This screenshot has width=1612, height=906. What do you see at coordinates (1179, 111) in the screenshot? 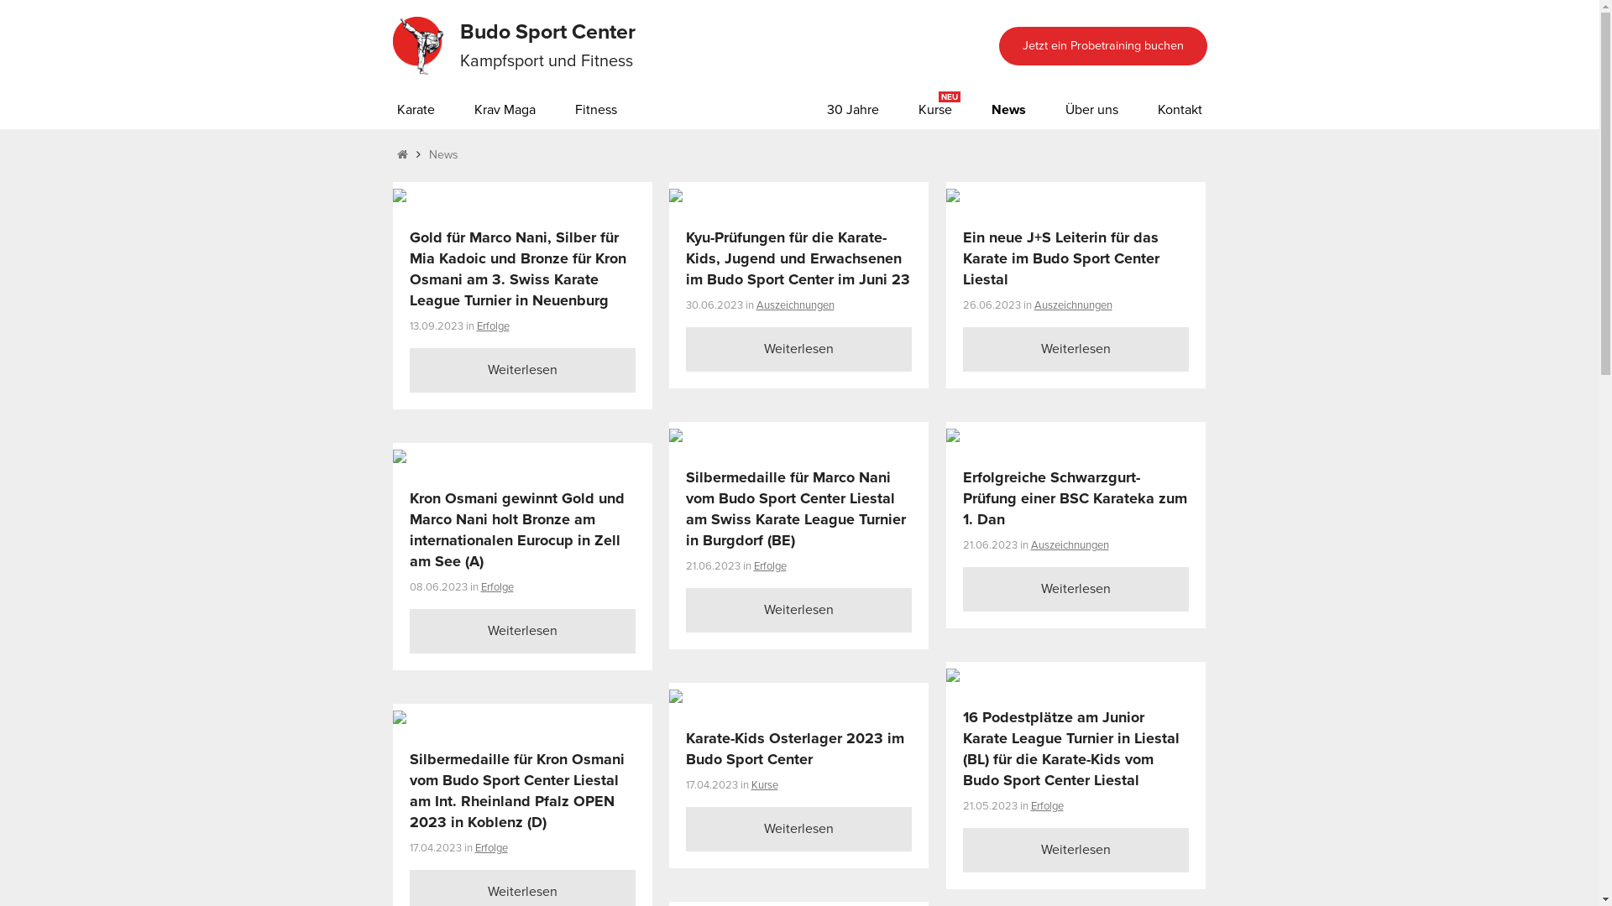
I see `Kontakt` at bounding box center [1179, 111].